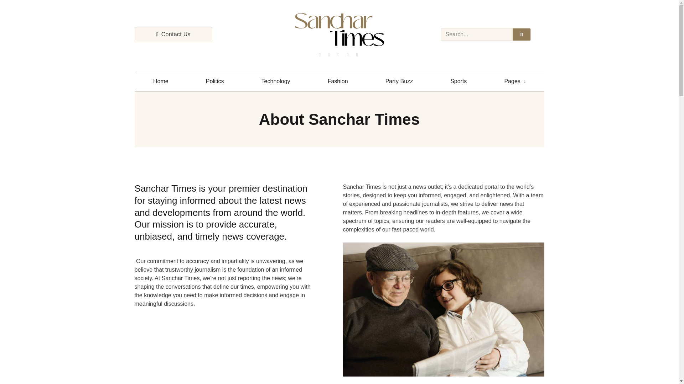 The image size is (684, 384). Describe the element at coordinates (515, 81) in the screenshot. I see `Pages` at that location.